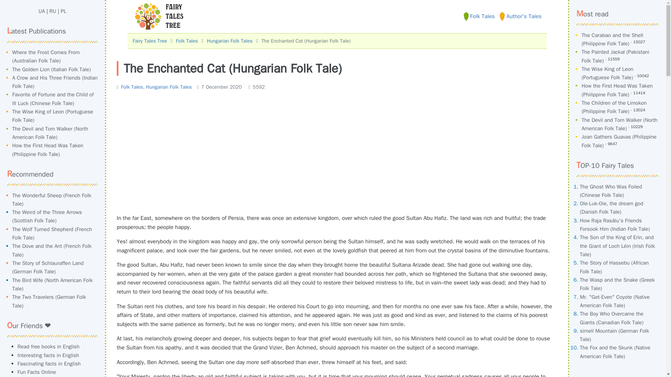 The image size is (671, 377). What do you see at coordinates (41, 11) in the screenshot?
I see `UA` at bounding box center [41, 11].